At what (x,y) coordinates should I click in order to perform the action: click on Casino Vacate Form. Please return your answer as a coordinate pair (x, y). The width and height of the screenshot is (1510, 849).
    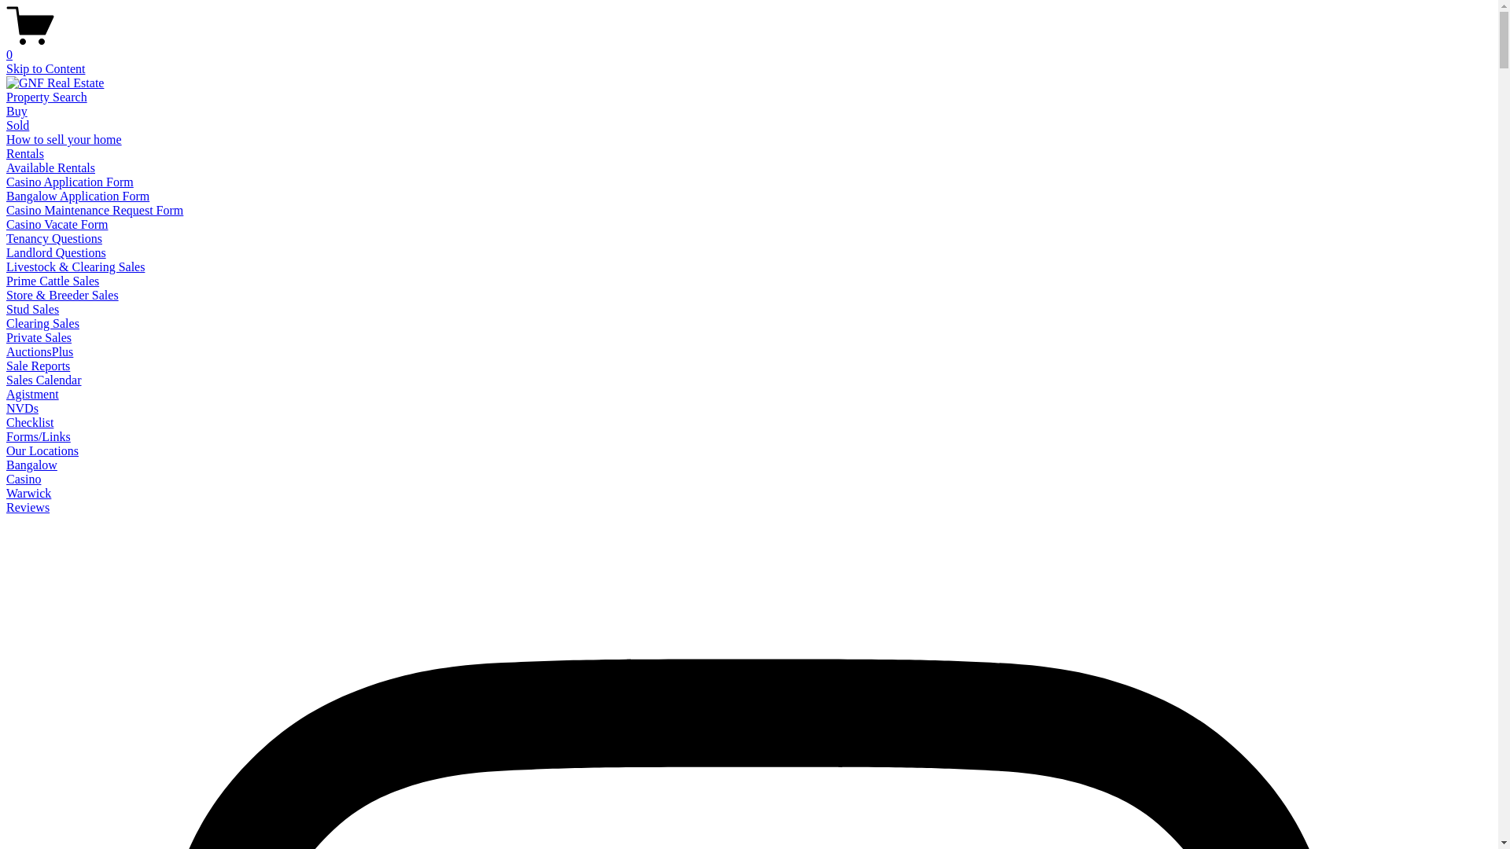
    Looking at the image, I should click on (57, 225).